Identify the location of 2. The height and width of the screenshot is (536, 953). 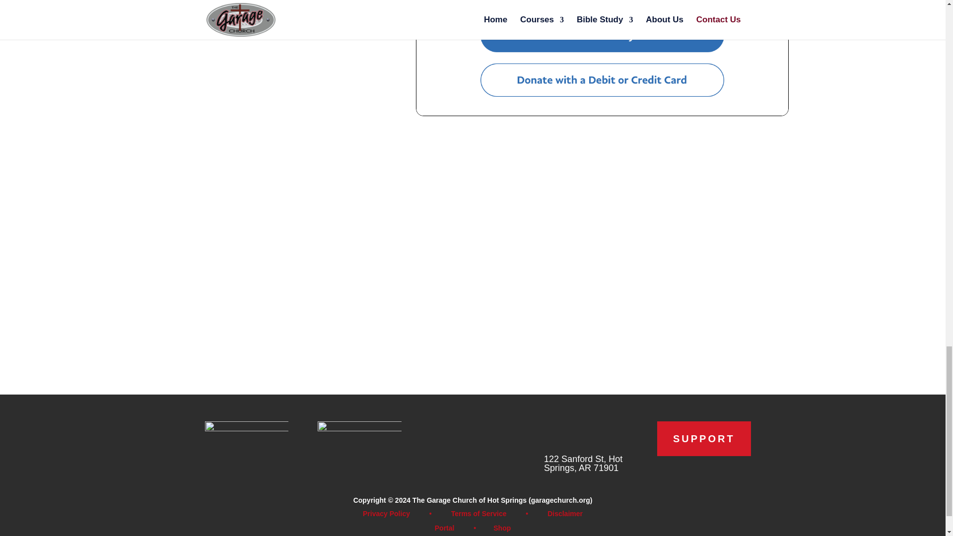
(359, 442).